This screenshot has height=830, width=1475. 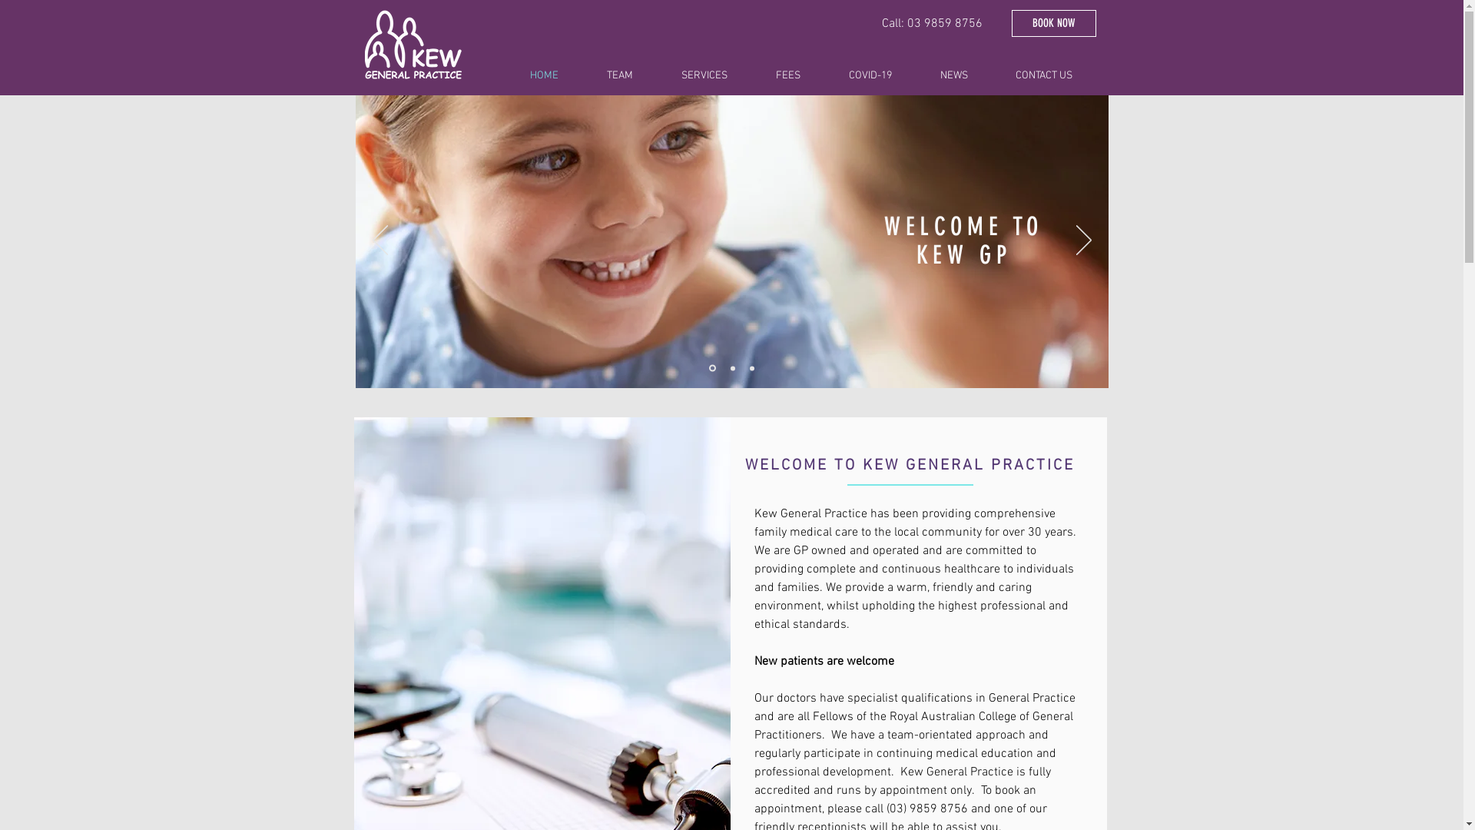 I want to click on BOOK NOW, so click(x=1053, y=23).